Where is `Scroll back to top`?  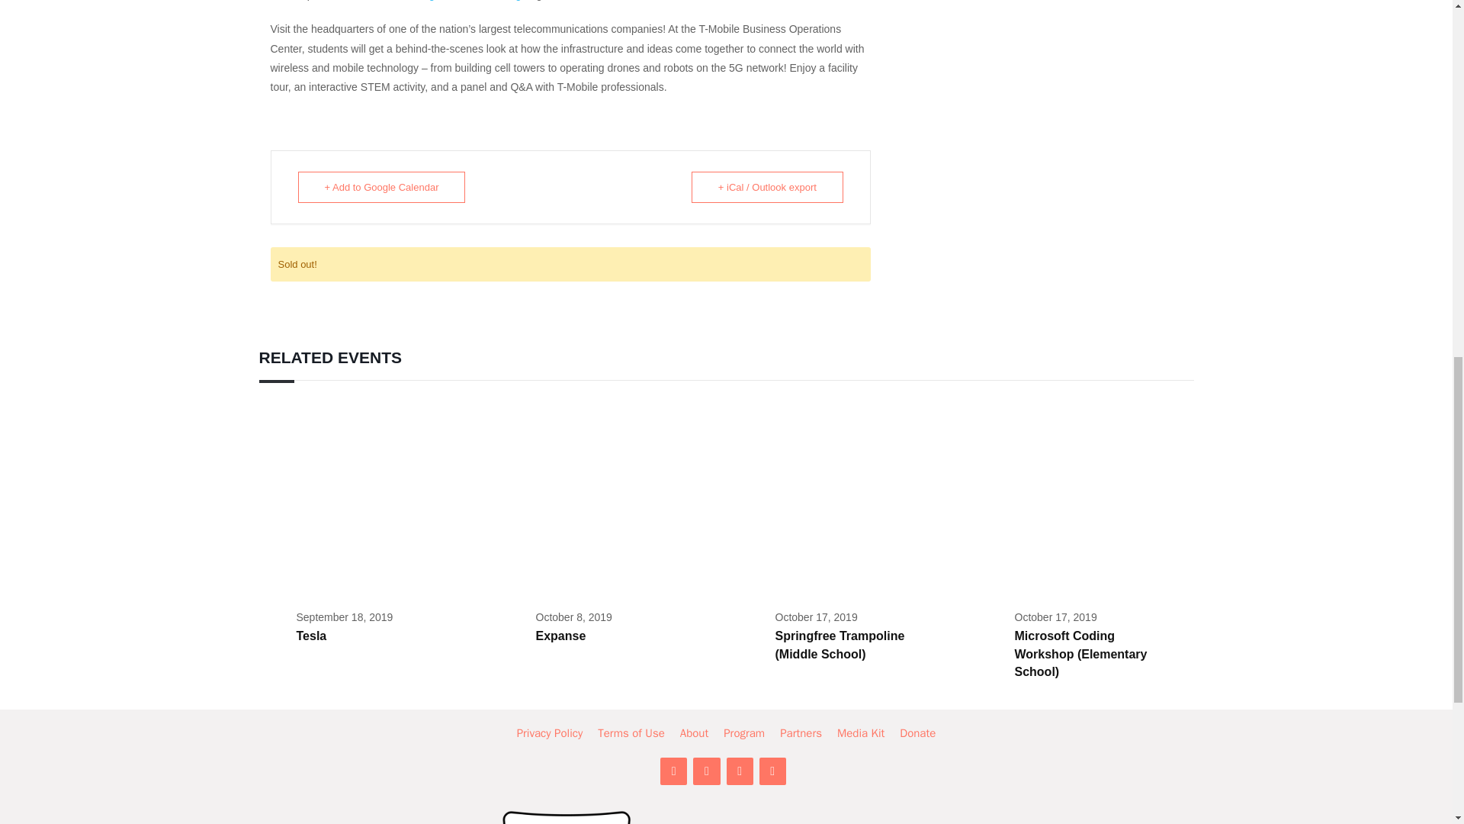
Scroll back to top is located at coordinates (1414, 724).